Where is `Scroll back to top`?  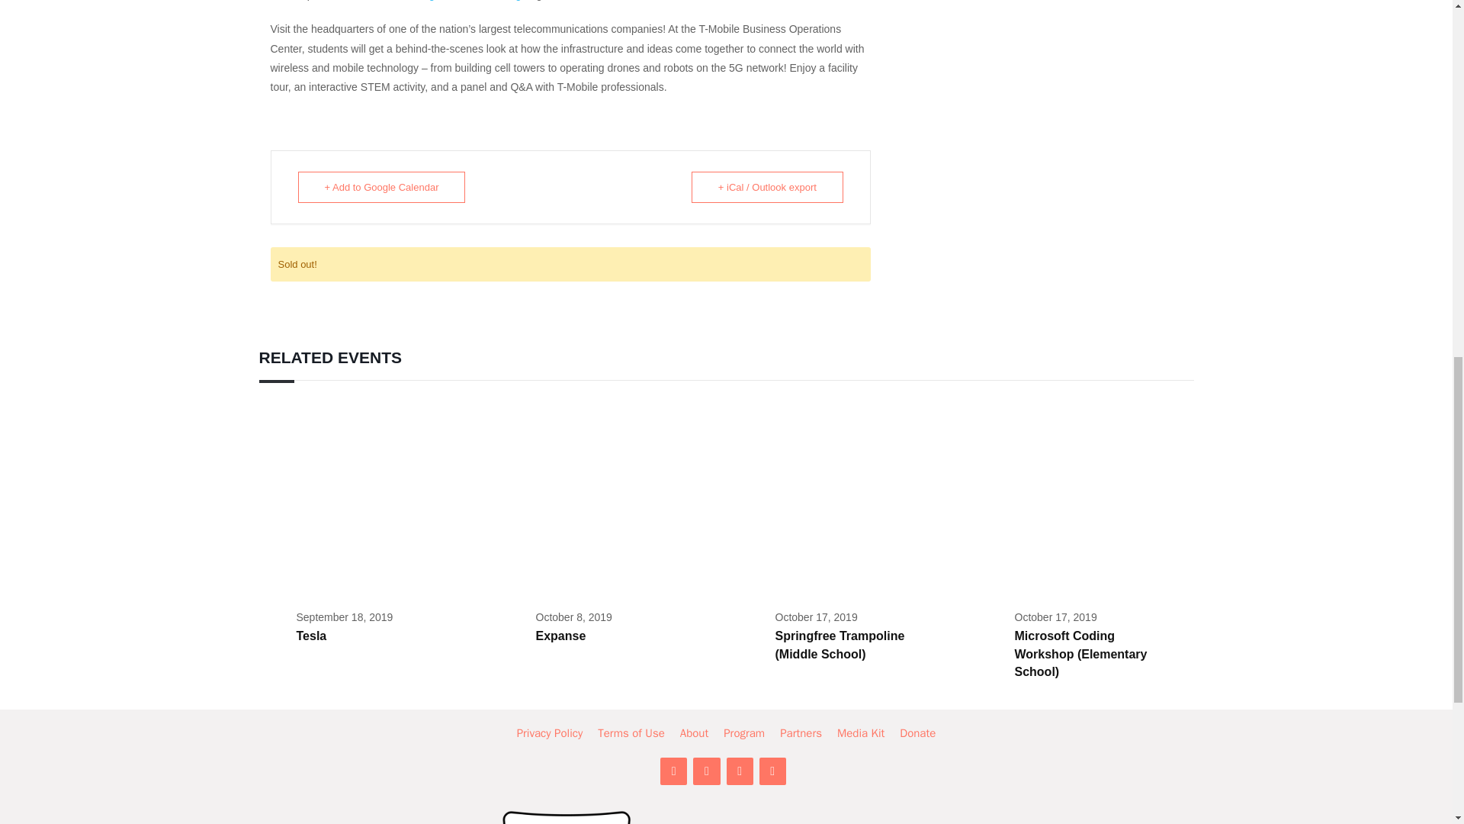
Scroll back to top is located at coordinates (1414, 724).